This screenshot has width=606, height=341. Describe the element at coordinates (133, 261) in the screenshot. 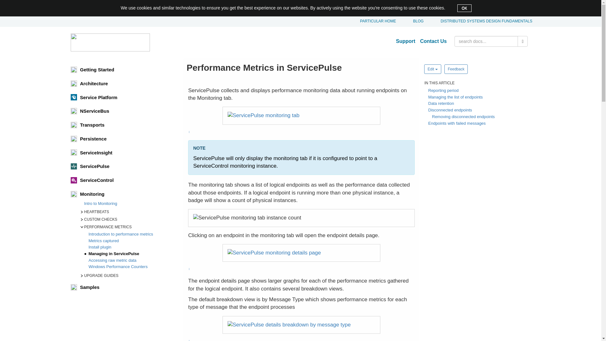

I see `Accessing raw metric data` at that location.